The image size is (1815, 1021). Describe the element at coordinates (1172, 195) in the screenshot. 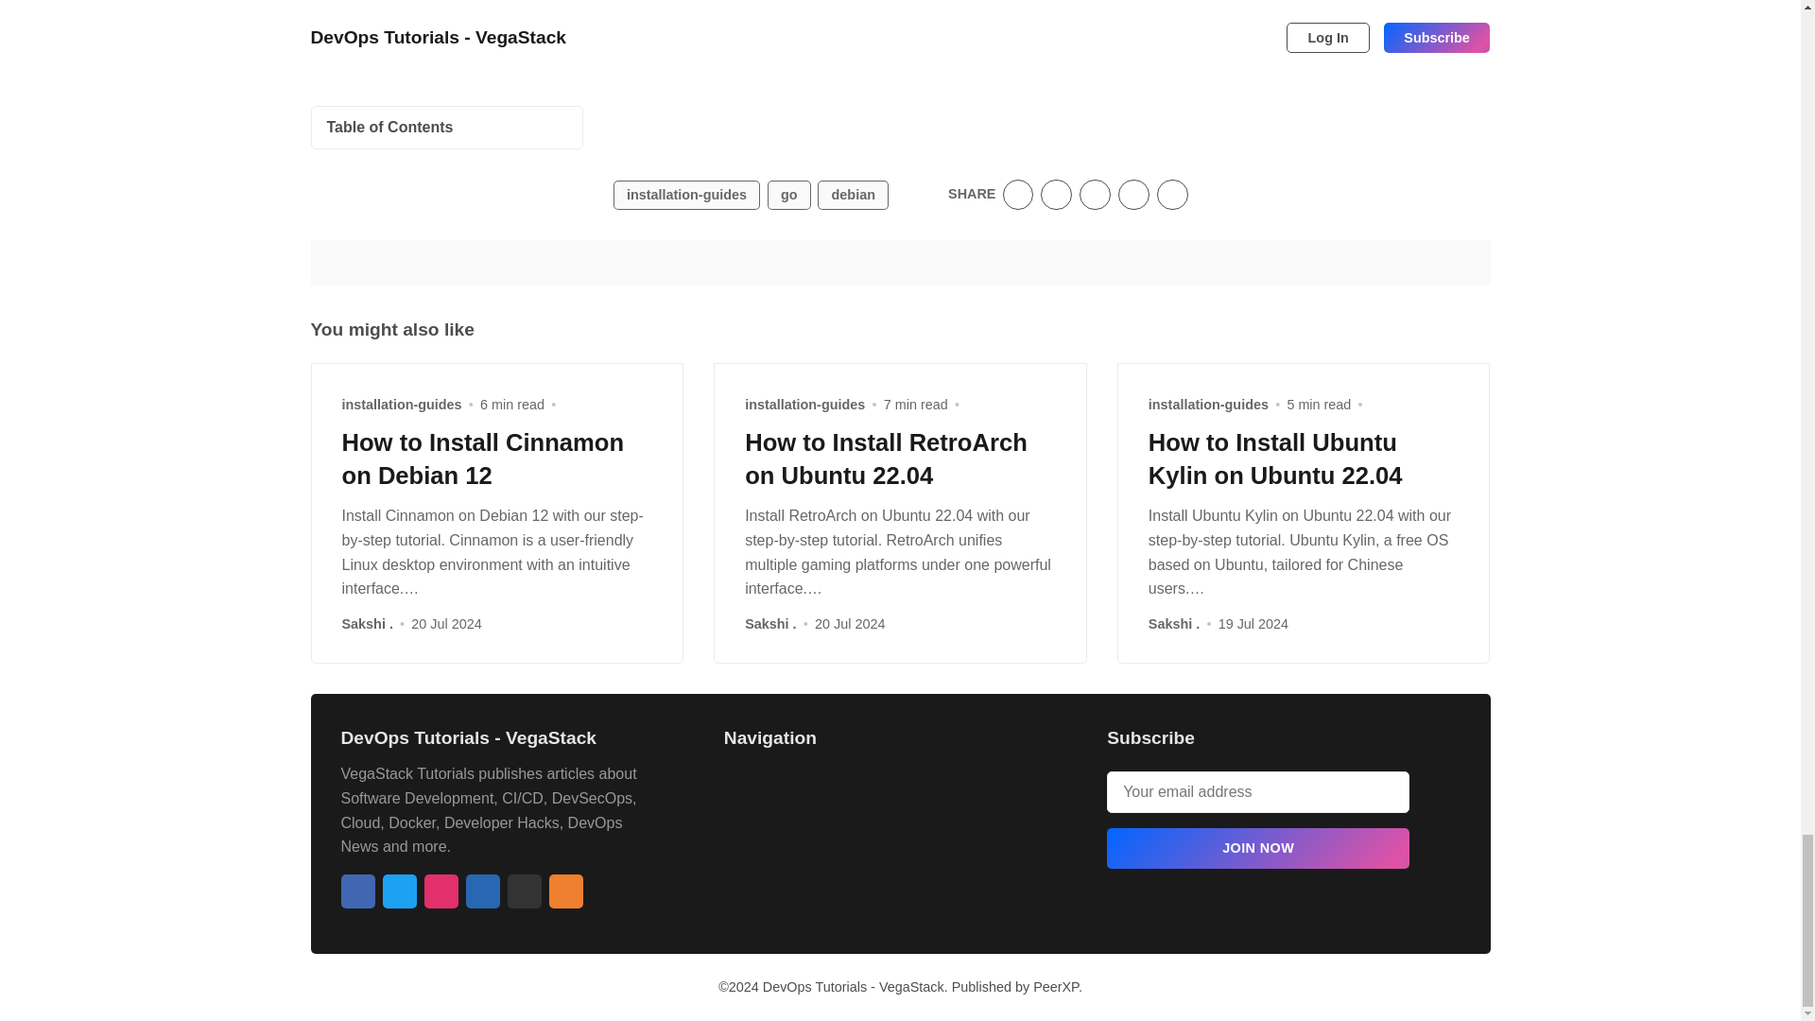

I see `Copy to clipboard` at that location.